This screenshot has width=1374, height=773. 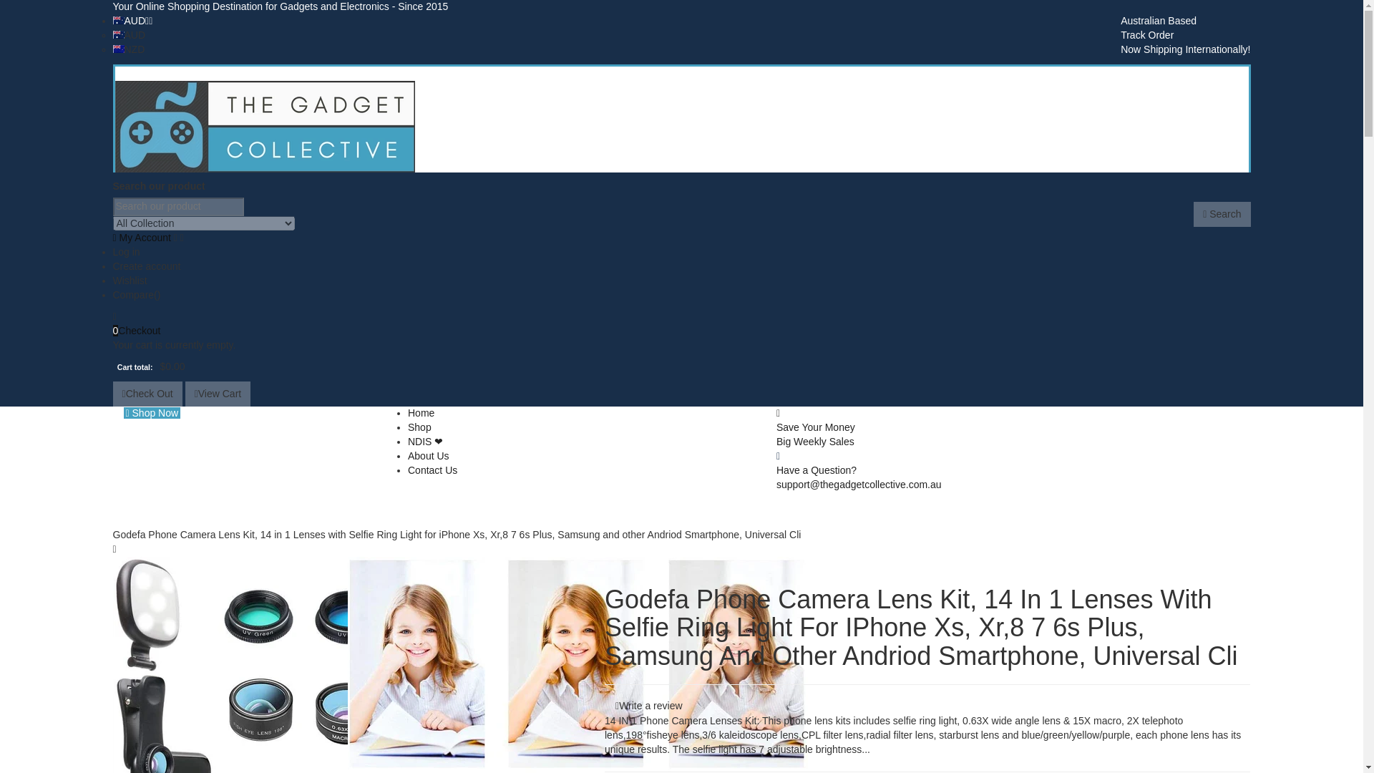 What do you see at coordinates (126, 252) in the screenshot?
I see `Log in` at bounding box center [126, 252].